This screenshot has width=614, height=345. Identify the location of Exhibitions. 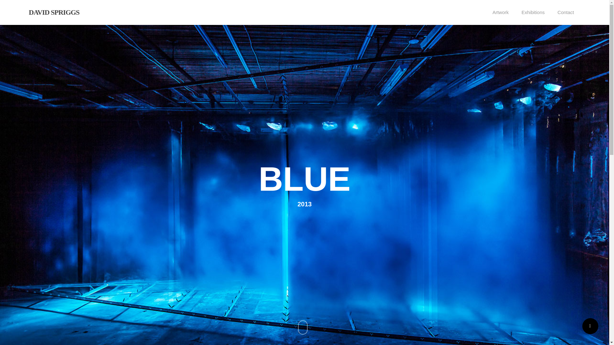
(533, 12).